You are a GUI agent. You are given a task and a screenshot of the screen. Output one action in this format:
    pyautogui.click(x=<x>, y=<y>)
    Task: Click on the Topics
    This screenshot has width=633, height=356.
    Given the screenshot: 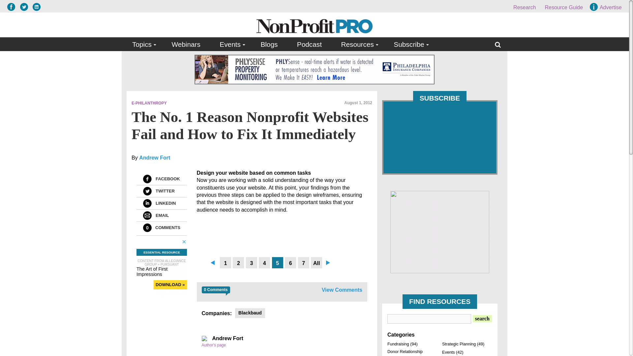 What is the action you would take?
    pyautogui.click(x=142, y=44)
    